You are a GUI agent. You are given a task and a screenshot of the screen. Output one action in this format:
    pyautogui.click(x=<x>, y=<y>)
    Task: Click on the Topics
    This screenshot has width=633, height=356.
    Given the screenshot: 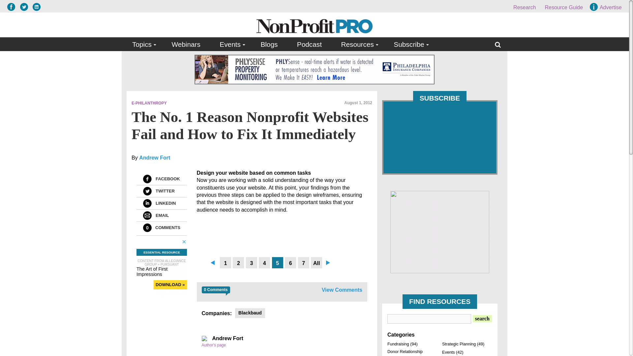 What is the action you would take?
    pyautogui.click(x=142, y=44)
    